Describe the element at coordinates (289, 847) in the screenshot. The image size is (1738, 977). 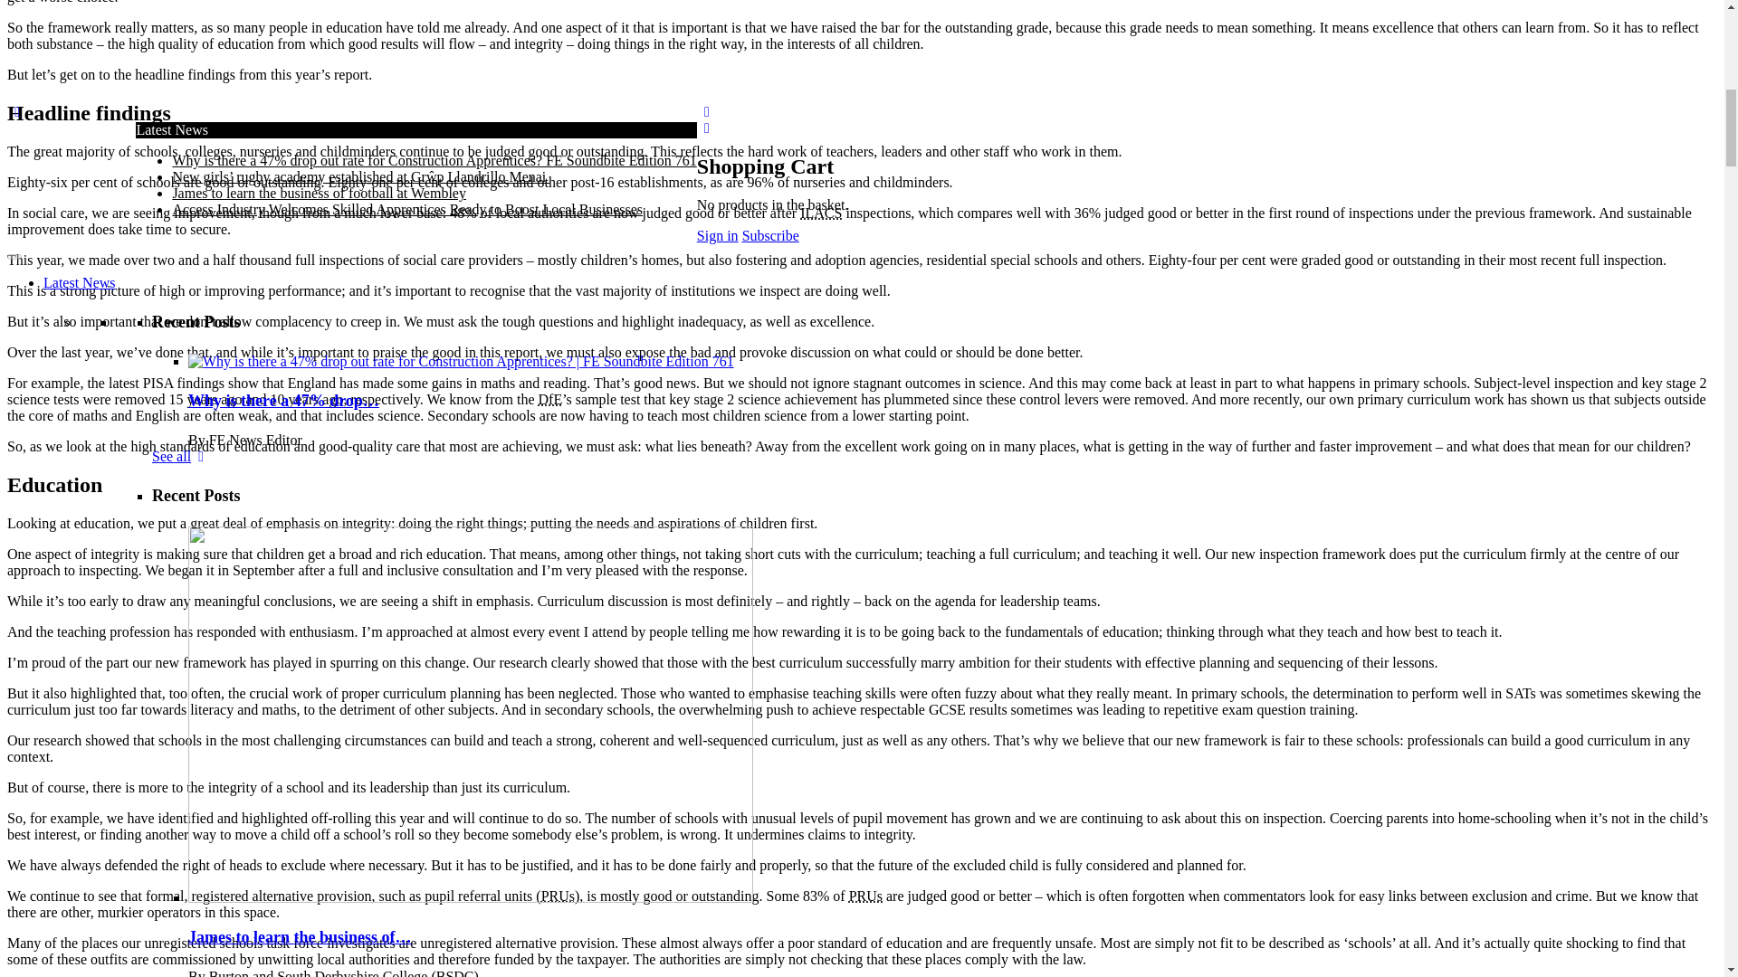
I see `Skills and Apprenticeships - News and Insights` at that location.